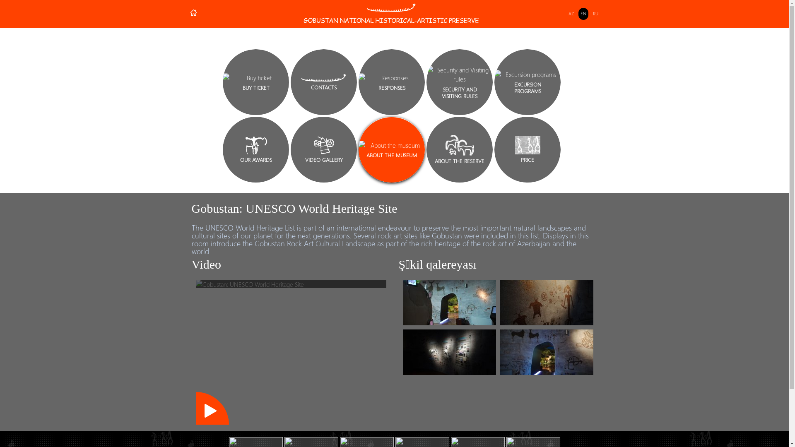 The width and height of the screenshot is (795, 447). What do you see at coordinates (392, 82) in the screenshot?
I see `RESPONSES` at bounding box center [392, 82].